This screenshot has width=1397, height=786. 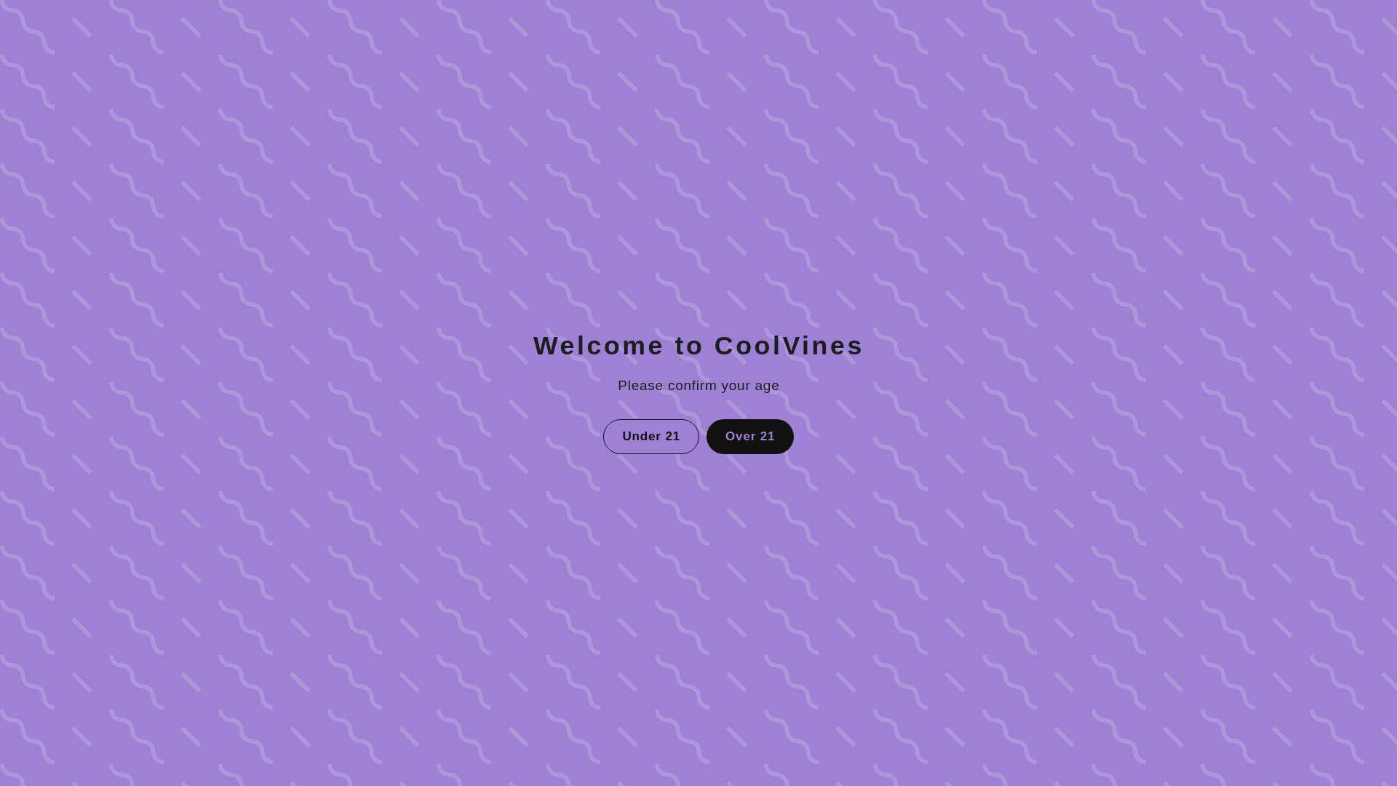 What do you see at coordinates (629, 682) in the screenshot?
I see `instagram` at bounding box center [629, 682].